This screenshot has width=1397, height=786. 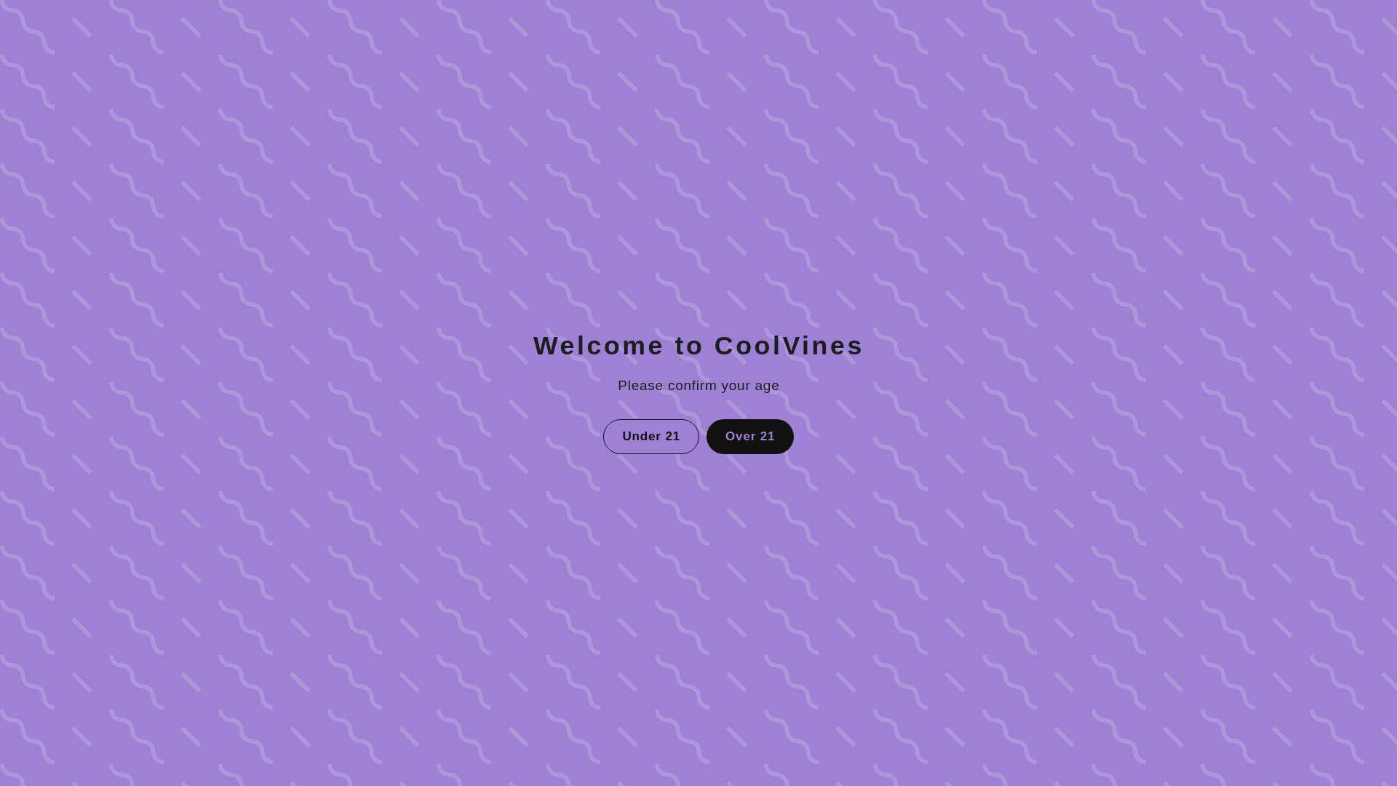 What do you see at coordinates (629, 682) in the screenshot?
I see `instagram` at bounding box center [629, 682].